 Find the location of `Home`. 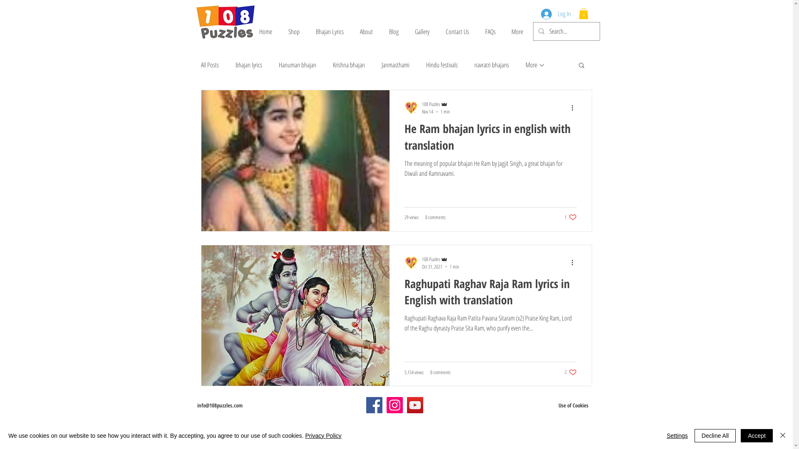

Home is located at coordinates (266, 32).